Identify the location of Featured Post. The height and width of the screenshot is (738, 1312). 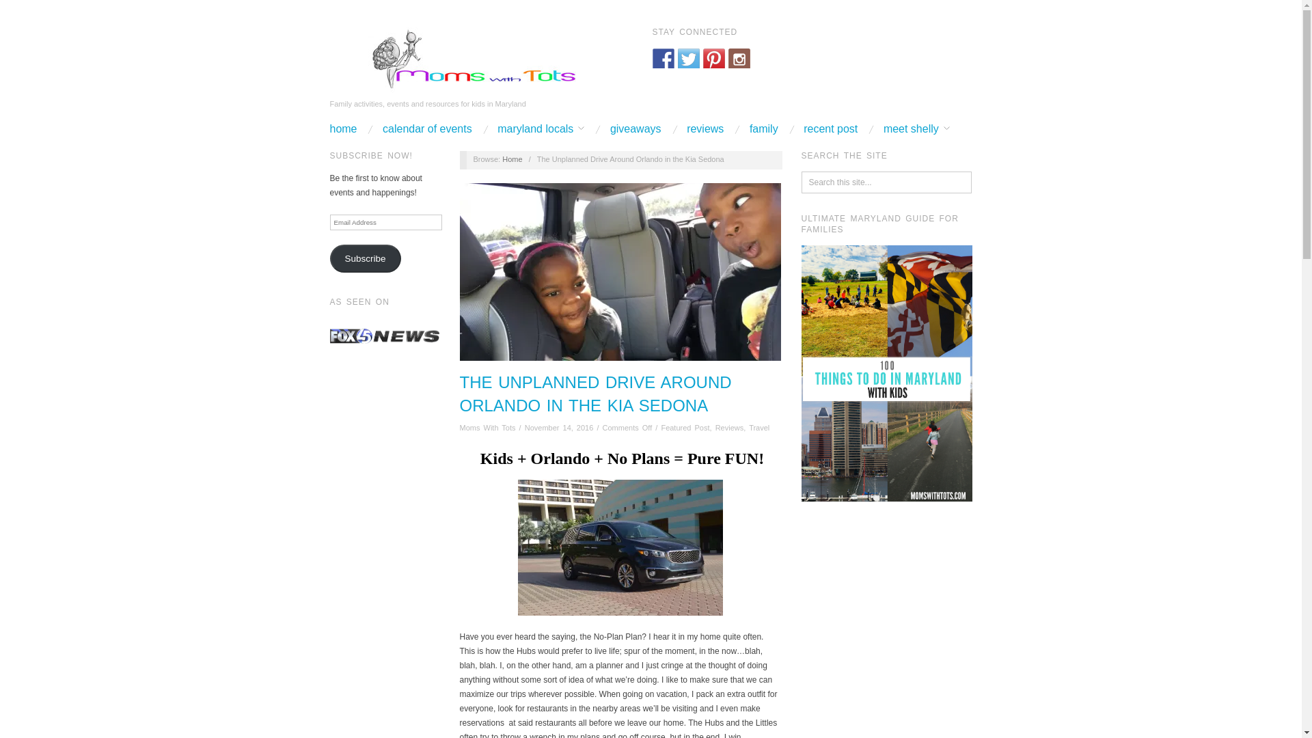
(685, 427).